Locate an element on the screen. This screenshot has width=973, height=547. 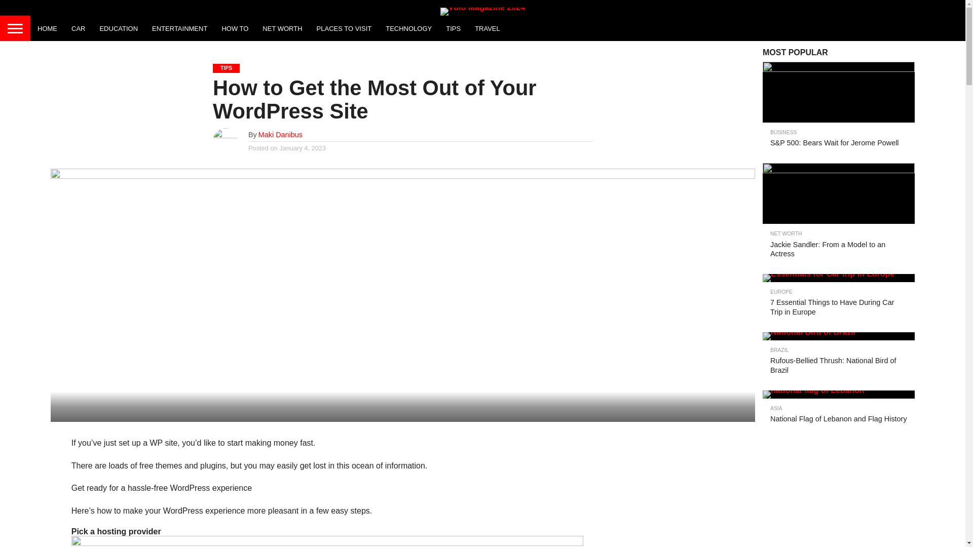
Maki Danibus is located at coordinates (281, 135).